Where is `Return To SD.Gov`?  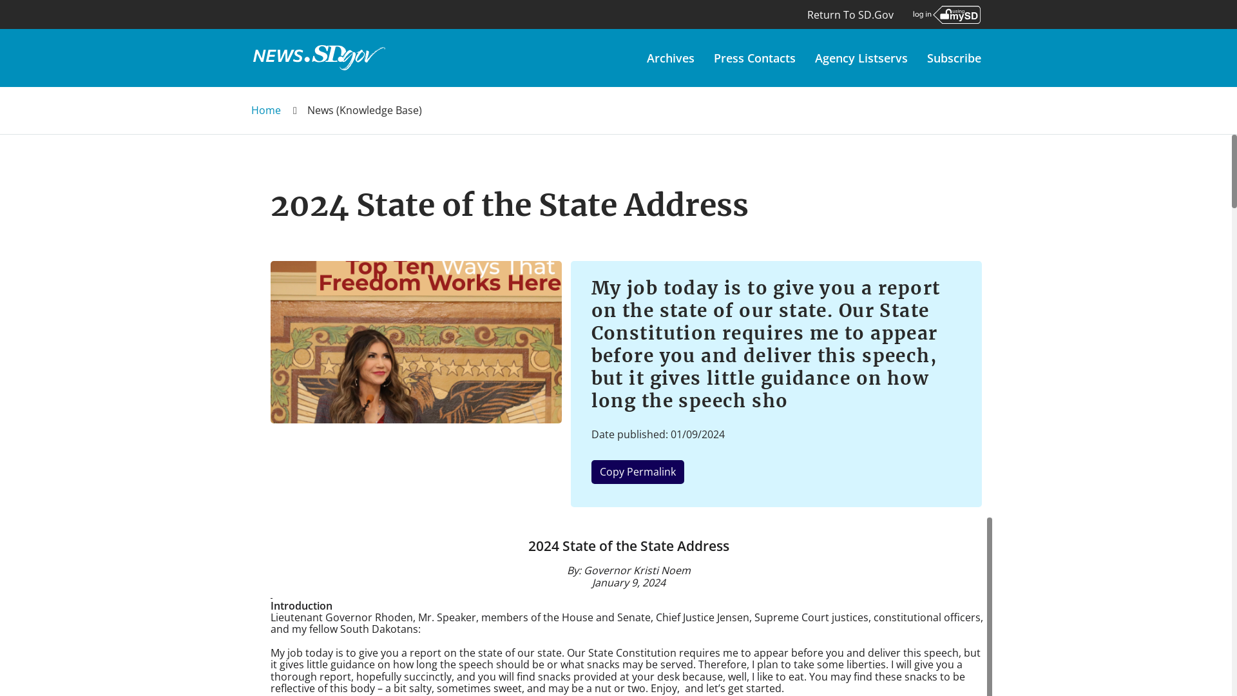
Return To SD.Gov is located at coordinates (850, 22).